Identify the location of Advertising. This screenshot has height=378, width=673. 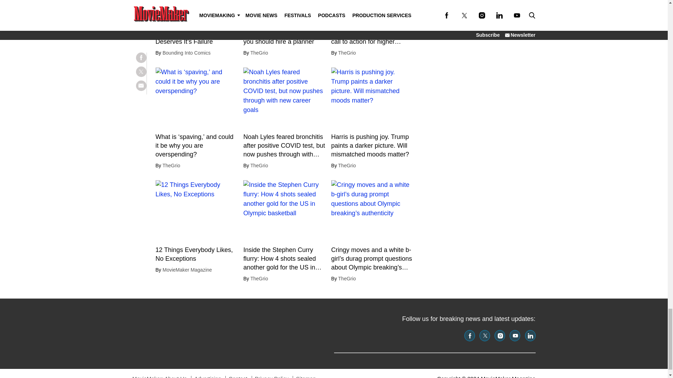
(208, 377).